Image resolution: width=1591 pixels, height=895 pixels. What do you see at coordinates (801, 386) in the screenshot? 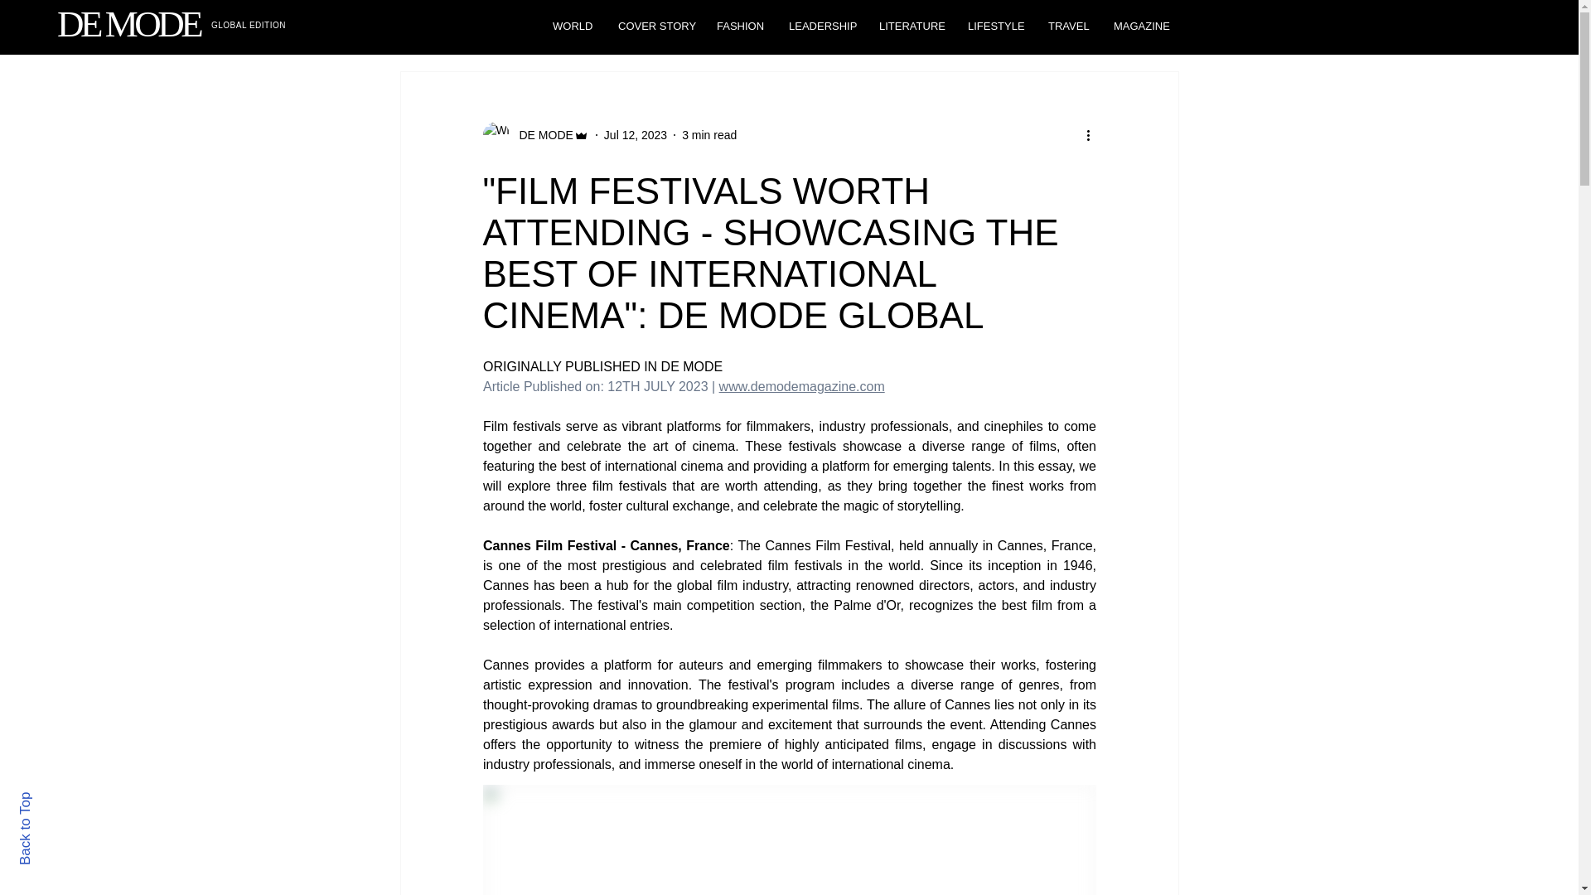
I see `www.demodemagazine.com` at bounding box center [801, 386].